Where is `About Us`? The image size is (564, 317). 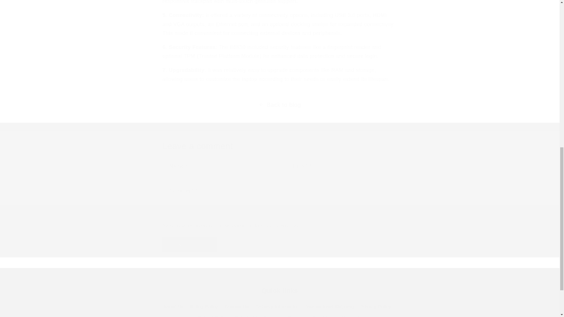 About Us is located at coordinates (173, 308).